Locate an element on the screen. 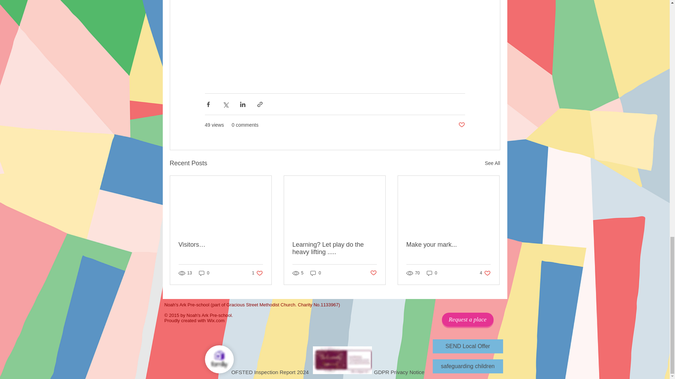  Wix.com is located at coordinates (204, 273).